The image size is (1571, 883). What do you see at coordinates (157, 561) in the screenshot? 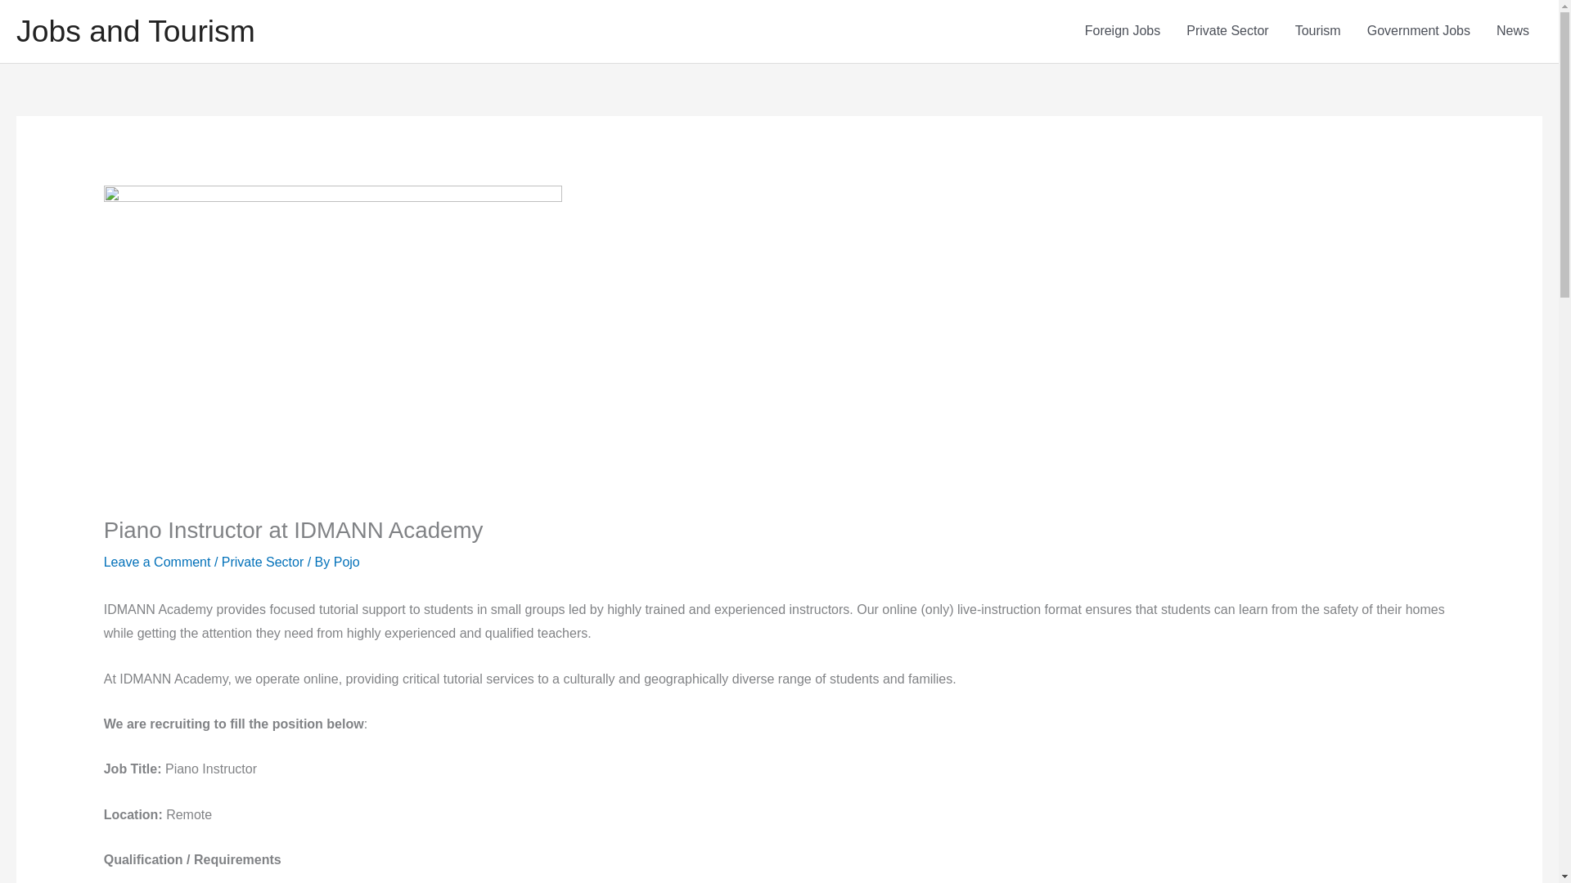
I see `Leave a Comment` at bounding box center [157, 561].